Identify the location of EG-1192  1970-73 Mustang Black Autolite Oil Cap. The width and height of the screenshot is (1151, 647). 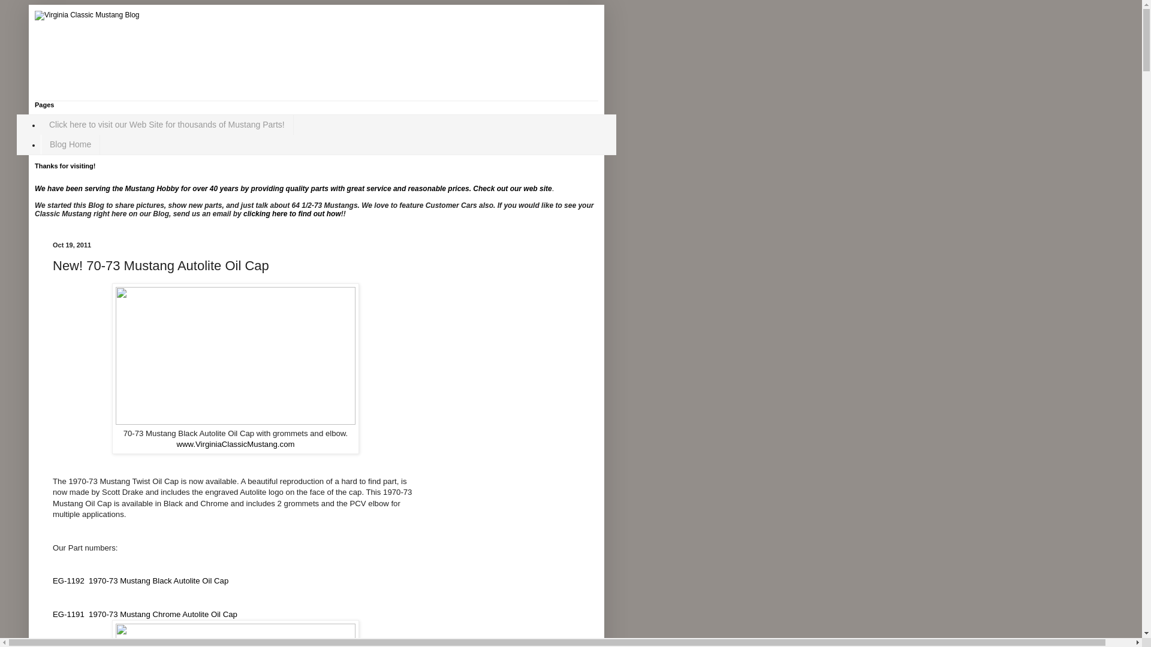
(140, 581).